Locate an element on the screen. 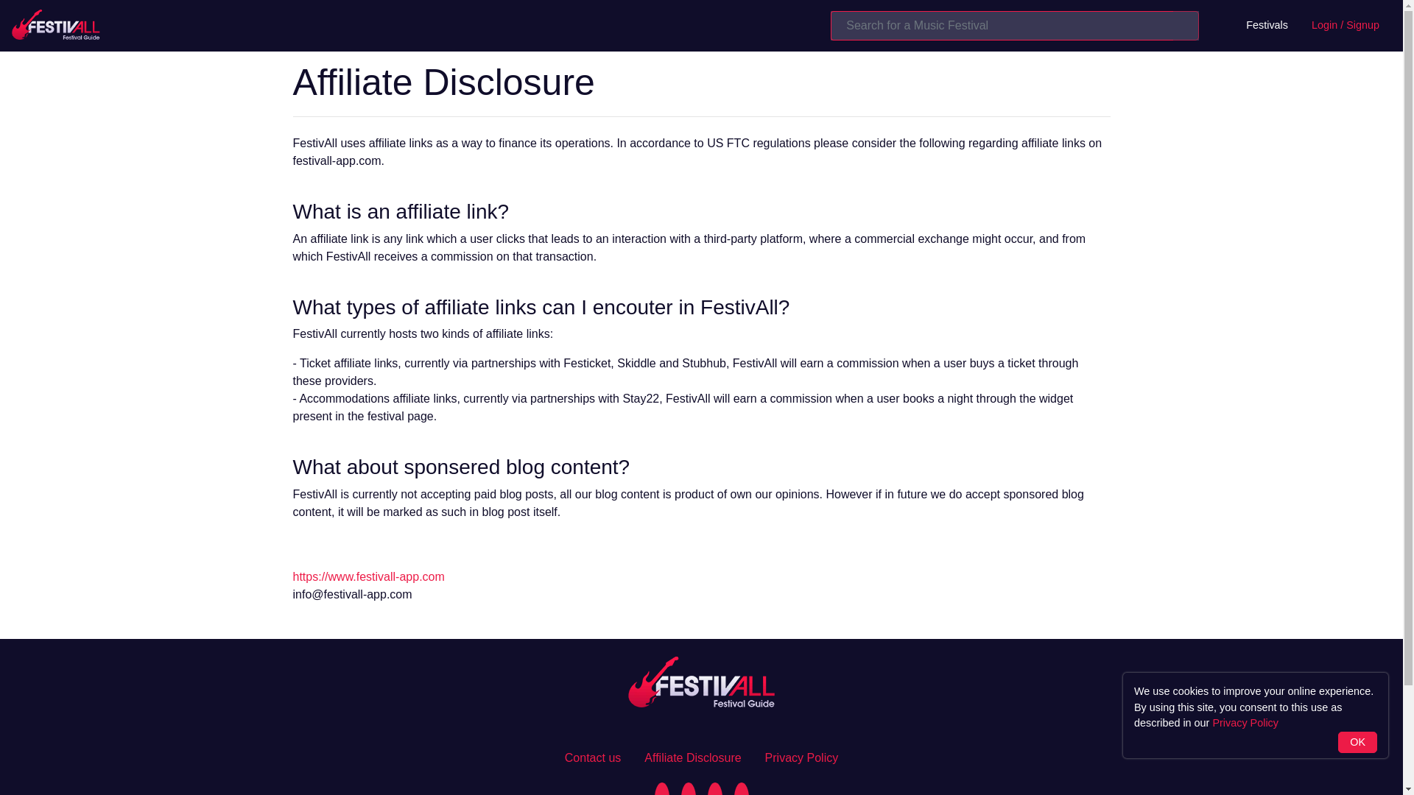 The height and width of the screenshot is (795, 1414). Contact us is located at coordinates (592, 757).